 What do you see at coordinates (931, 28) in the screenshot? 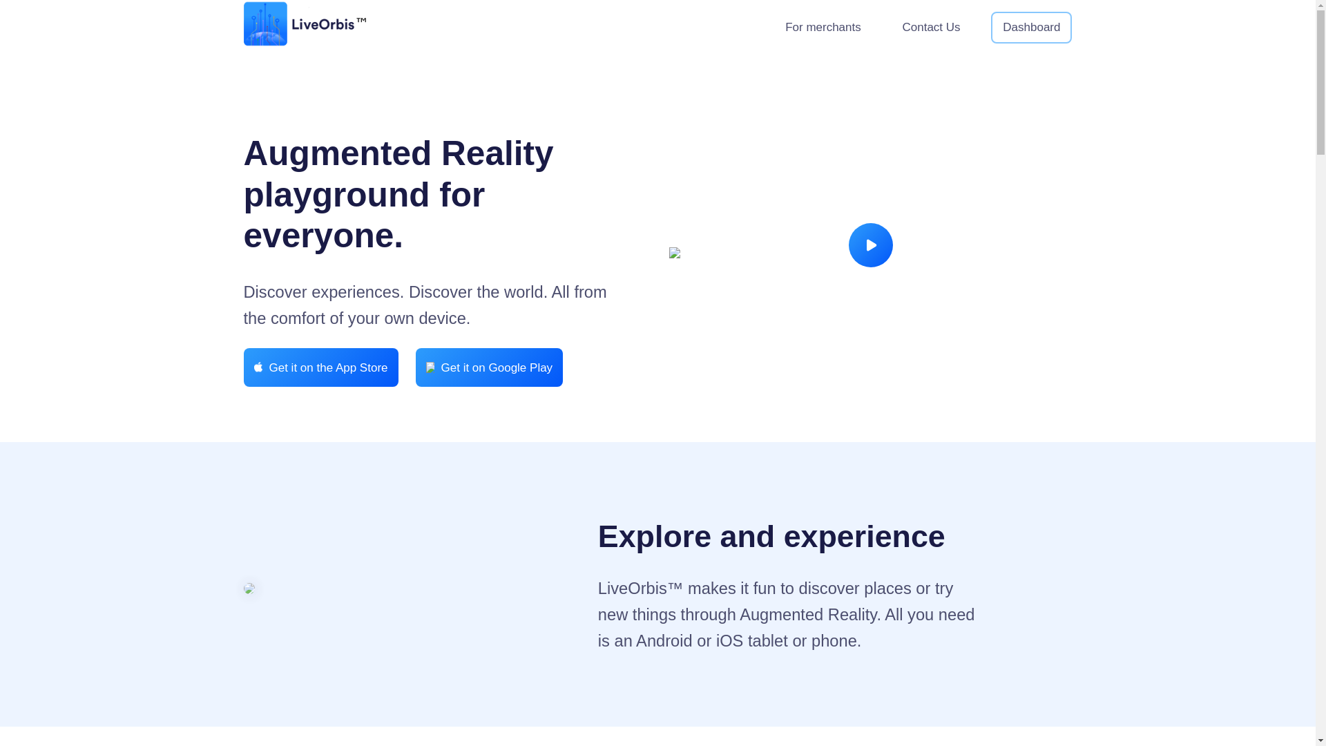
I see `Contact Us` at bounding box center [931, 28].